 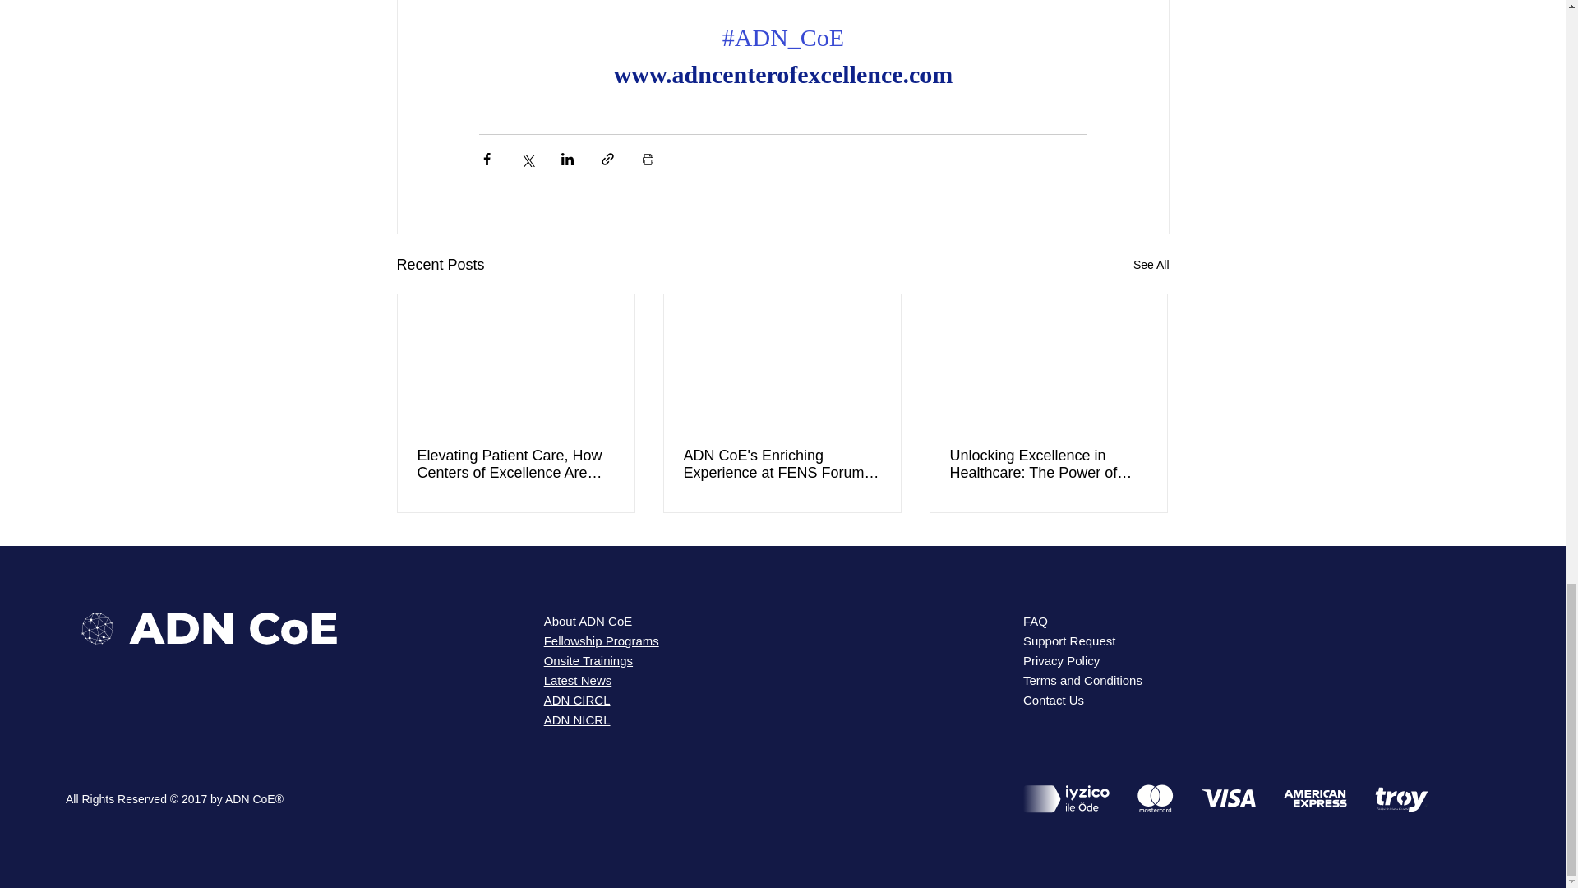 I want to click on Privacy Policy, so click(x=1061, y=660).